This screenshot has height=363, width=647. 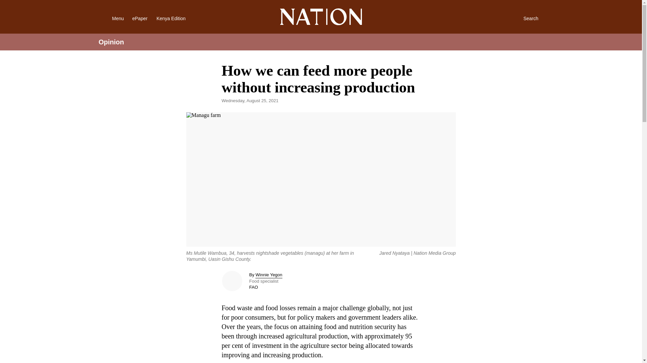 What do you see at coordinates (524, 18) in the screenshot?
I see `Search` at bounding box center [524, 18].